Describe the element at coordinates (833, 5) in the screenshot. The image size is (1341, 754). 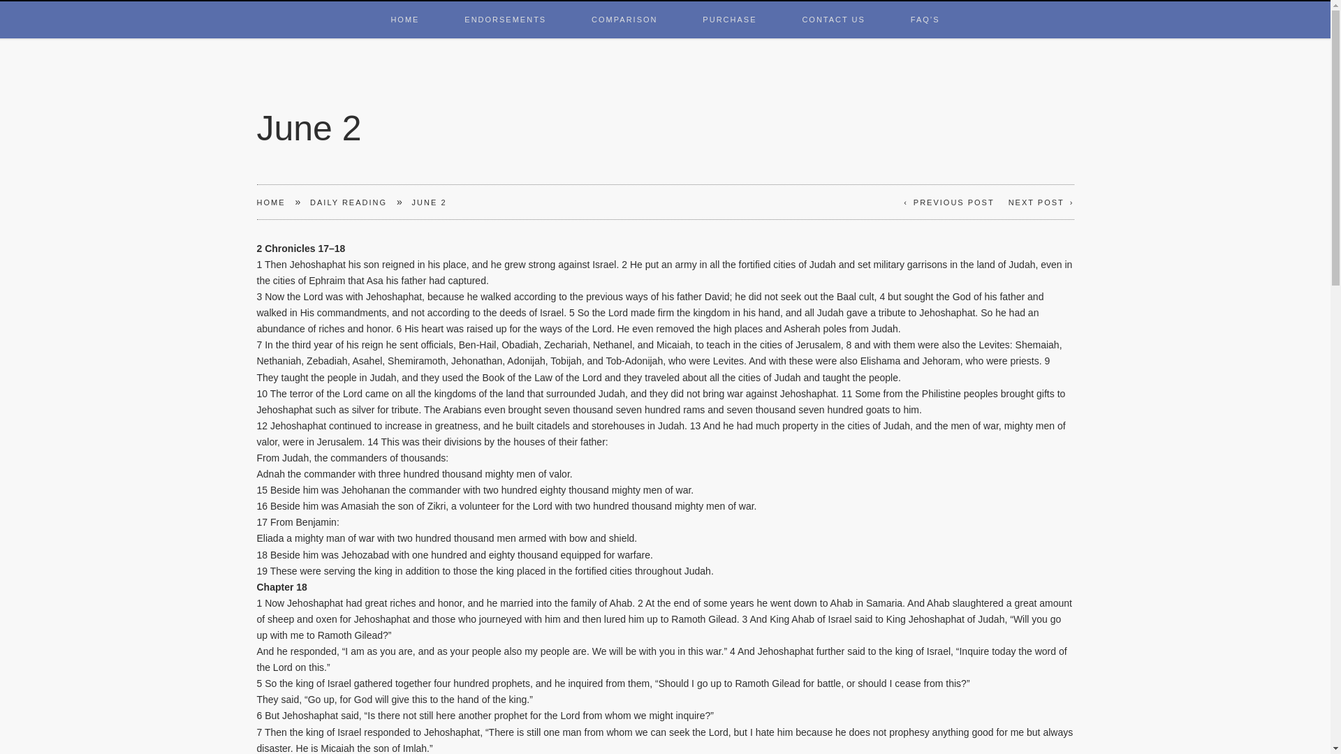
I see `CONTACT US` at that location.